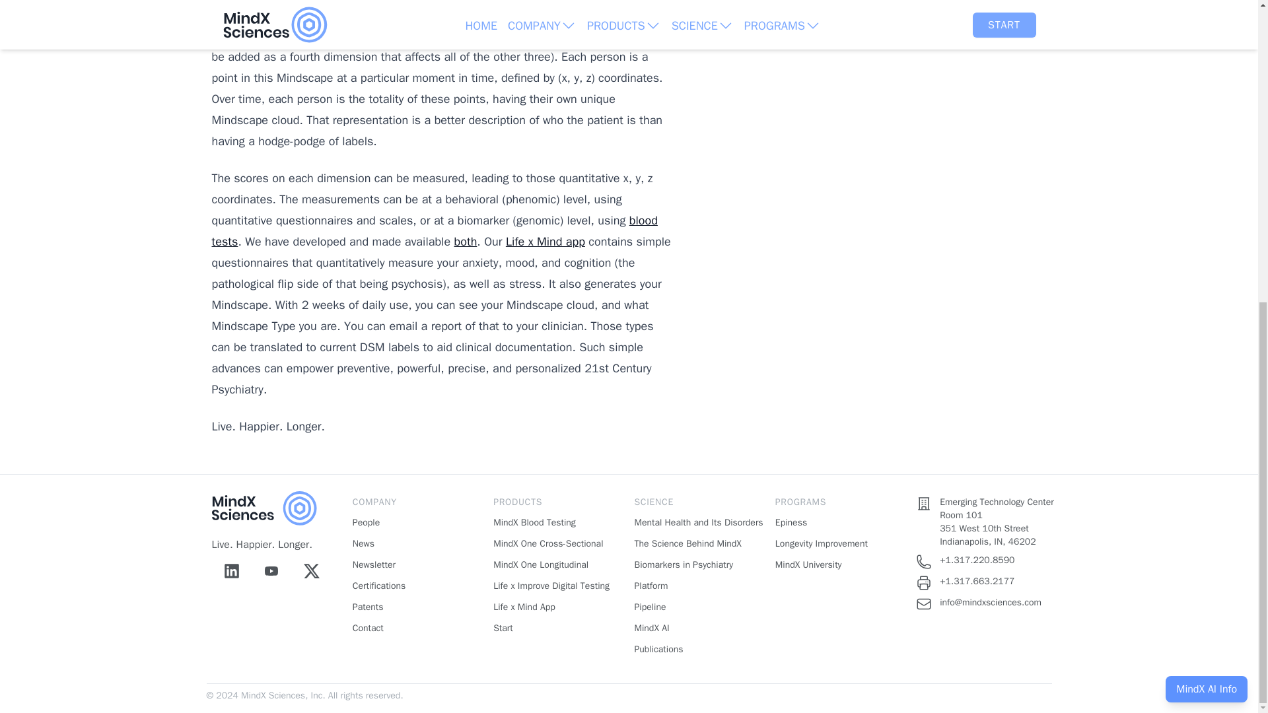  I want to click on Life x Improve Digital Testing, so click(551, 586).